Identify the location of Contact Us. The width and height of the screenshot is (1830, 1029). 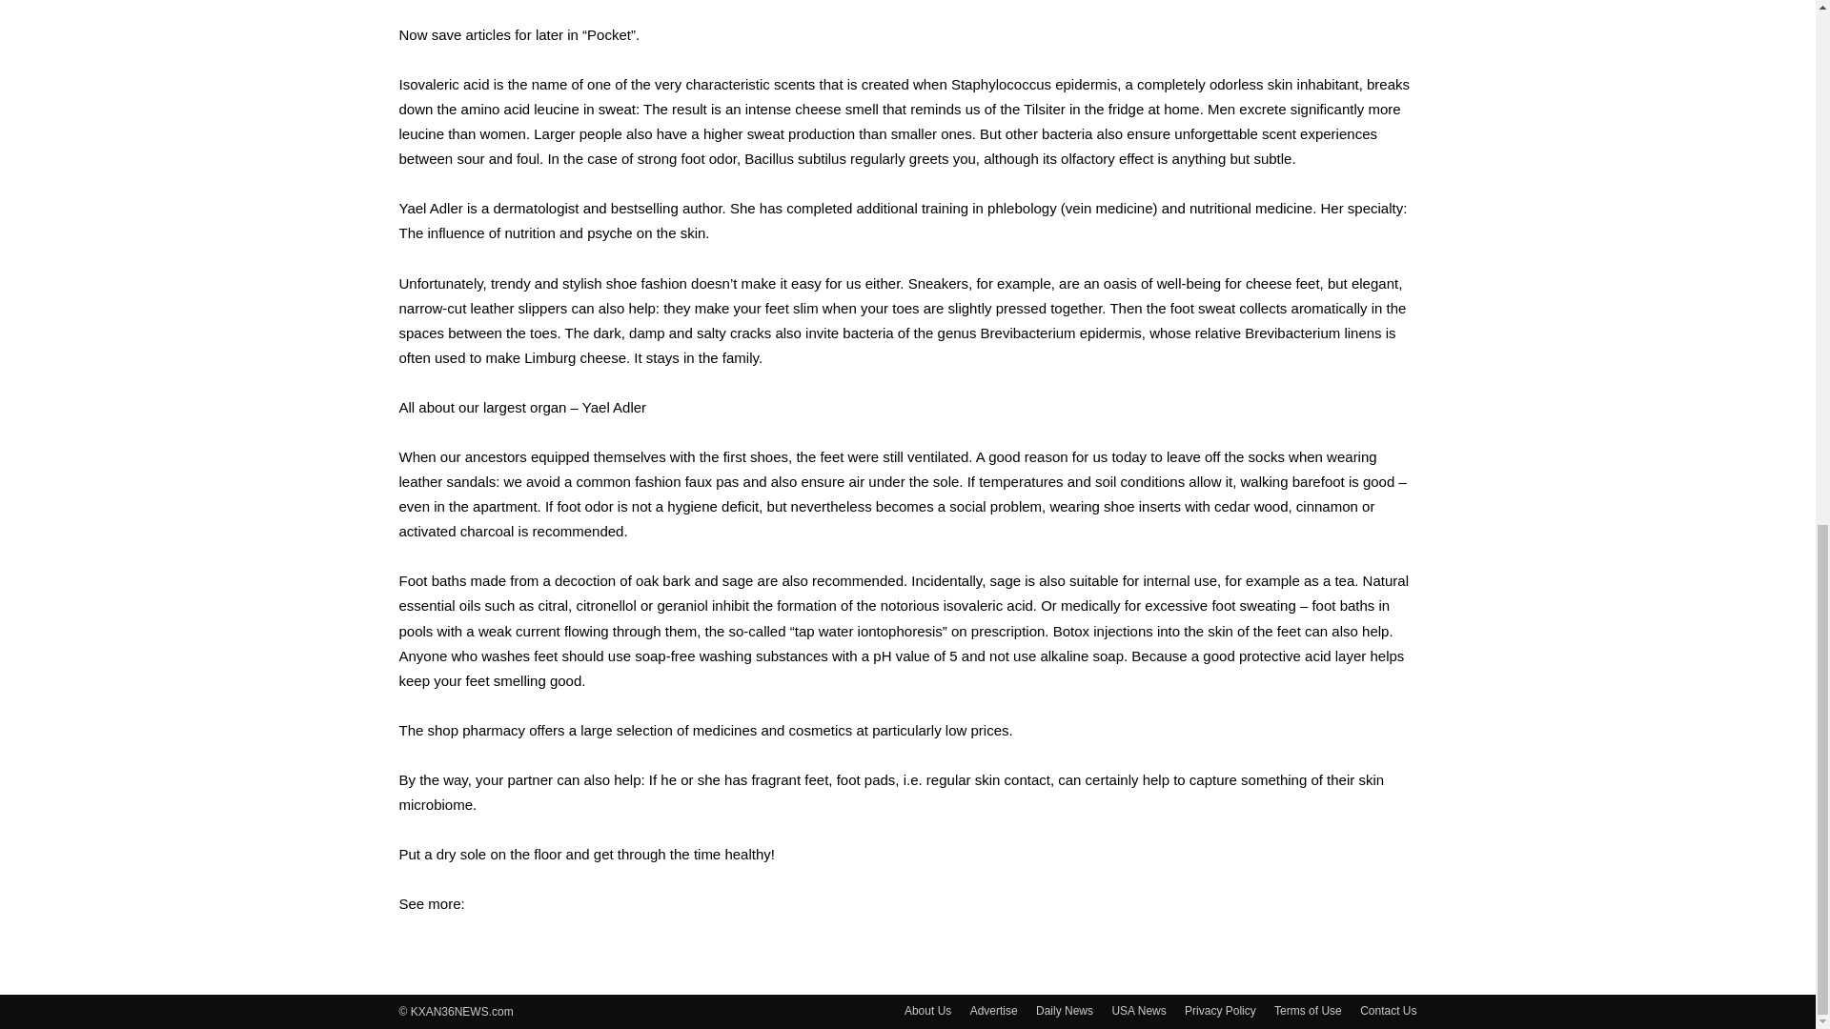
(1388, 1010).